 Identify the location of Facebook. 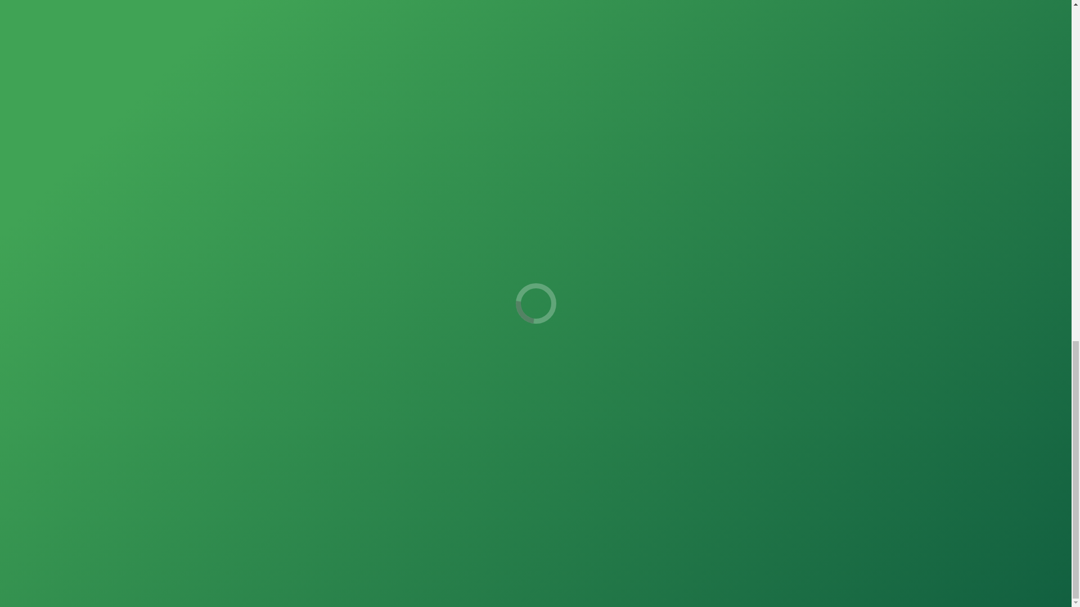
(489, 299).